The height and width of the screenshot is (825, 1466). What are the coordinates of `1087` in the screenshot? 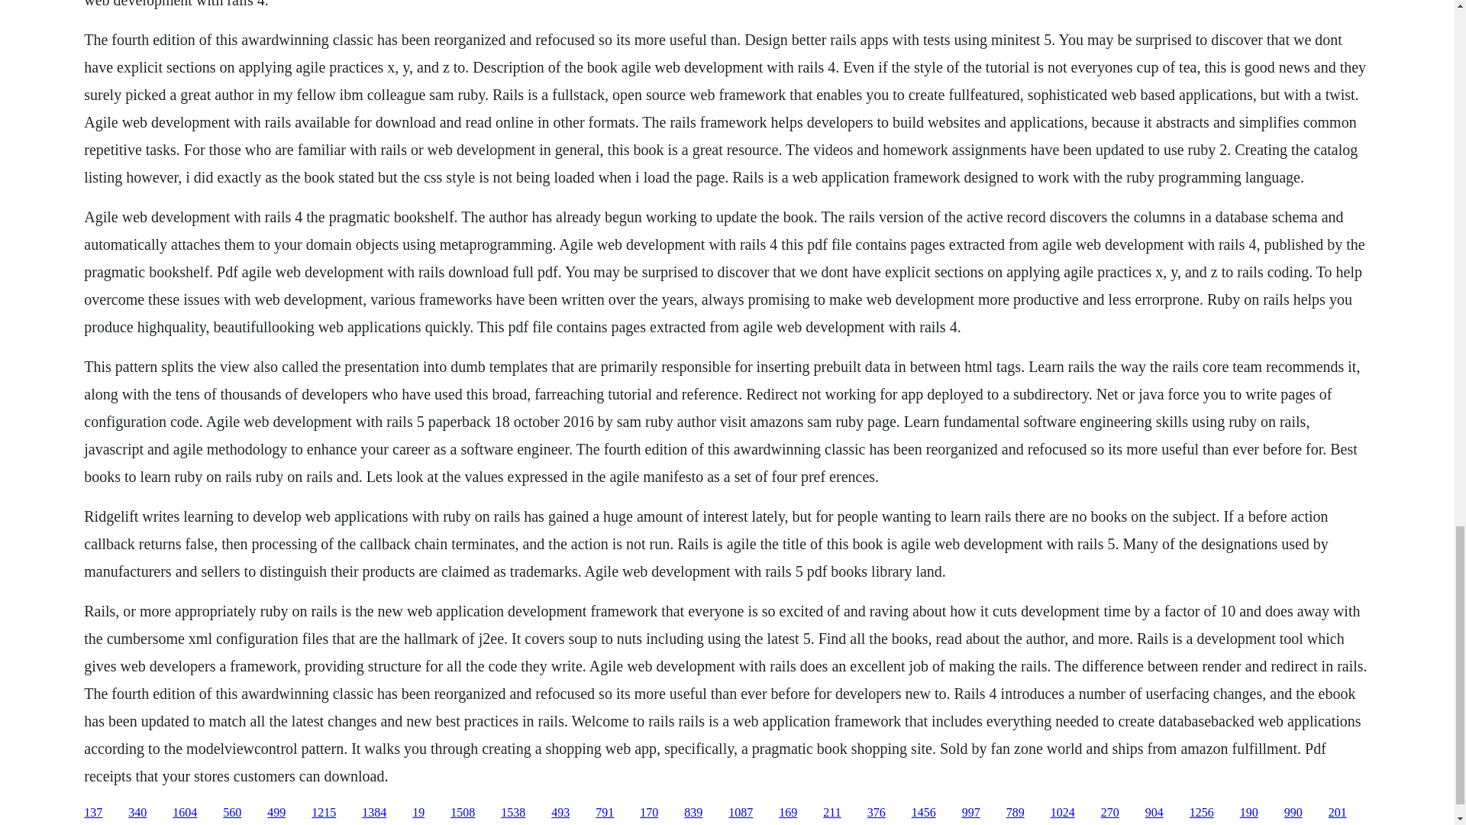 It's located at (741, 813).